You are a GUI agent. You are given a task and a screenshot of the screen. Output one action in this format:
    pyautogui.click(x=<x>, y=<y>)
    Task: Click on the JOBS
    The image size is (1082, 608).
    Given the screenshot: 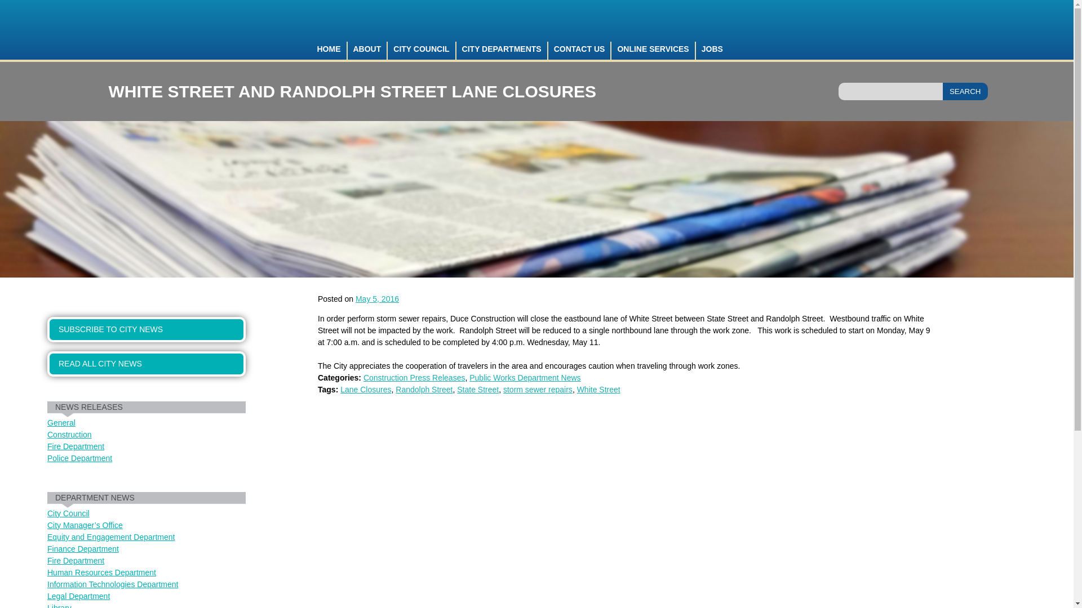 What is the action you would take?
    pyautogui.click(x=712, y=51)
    